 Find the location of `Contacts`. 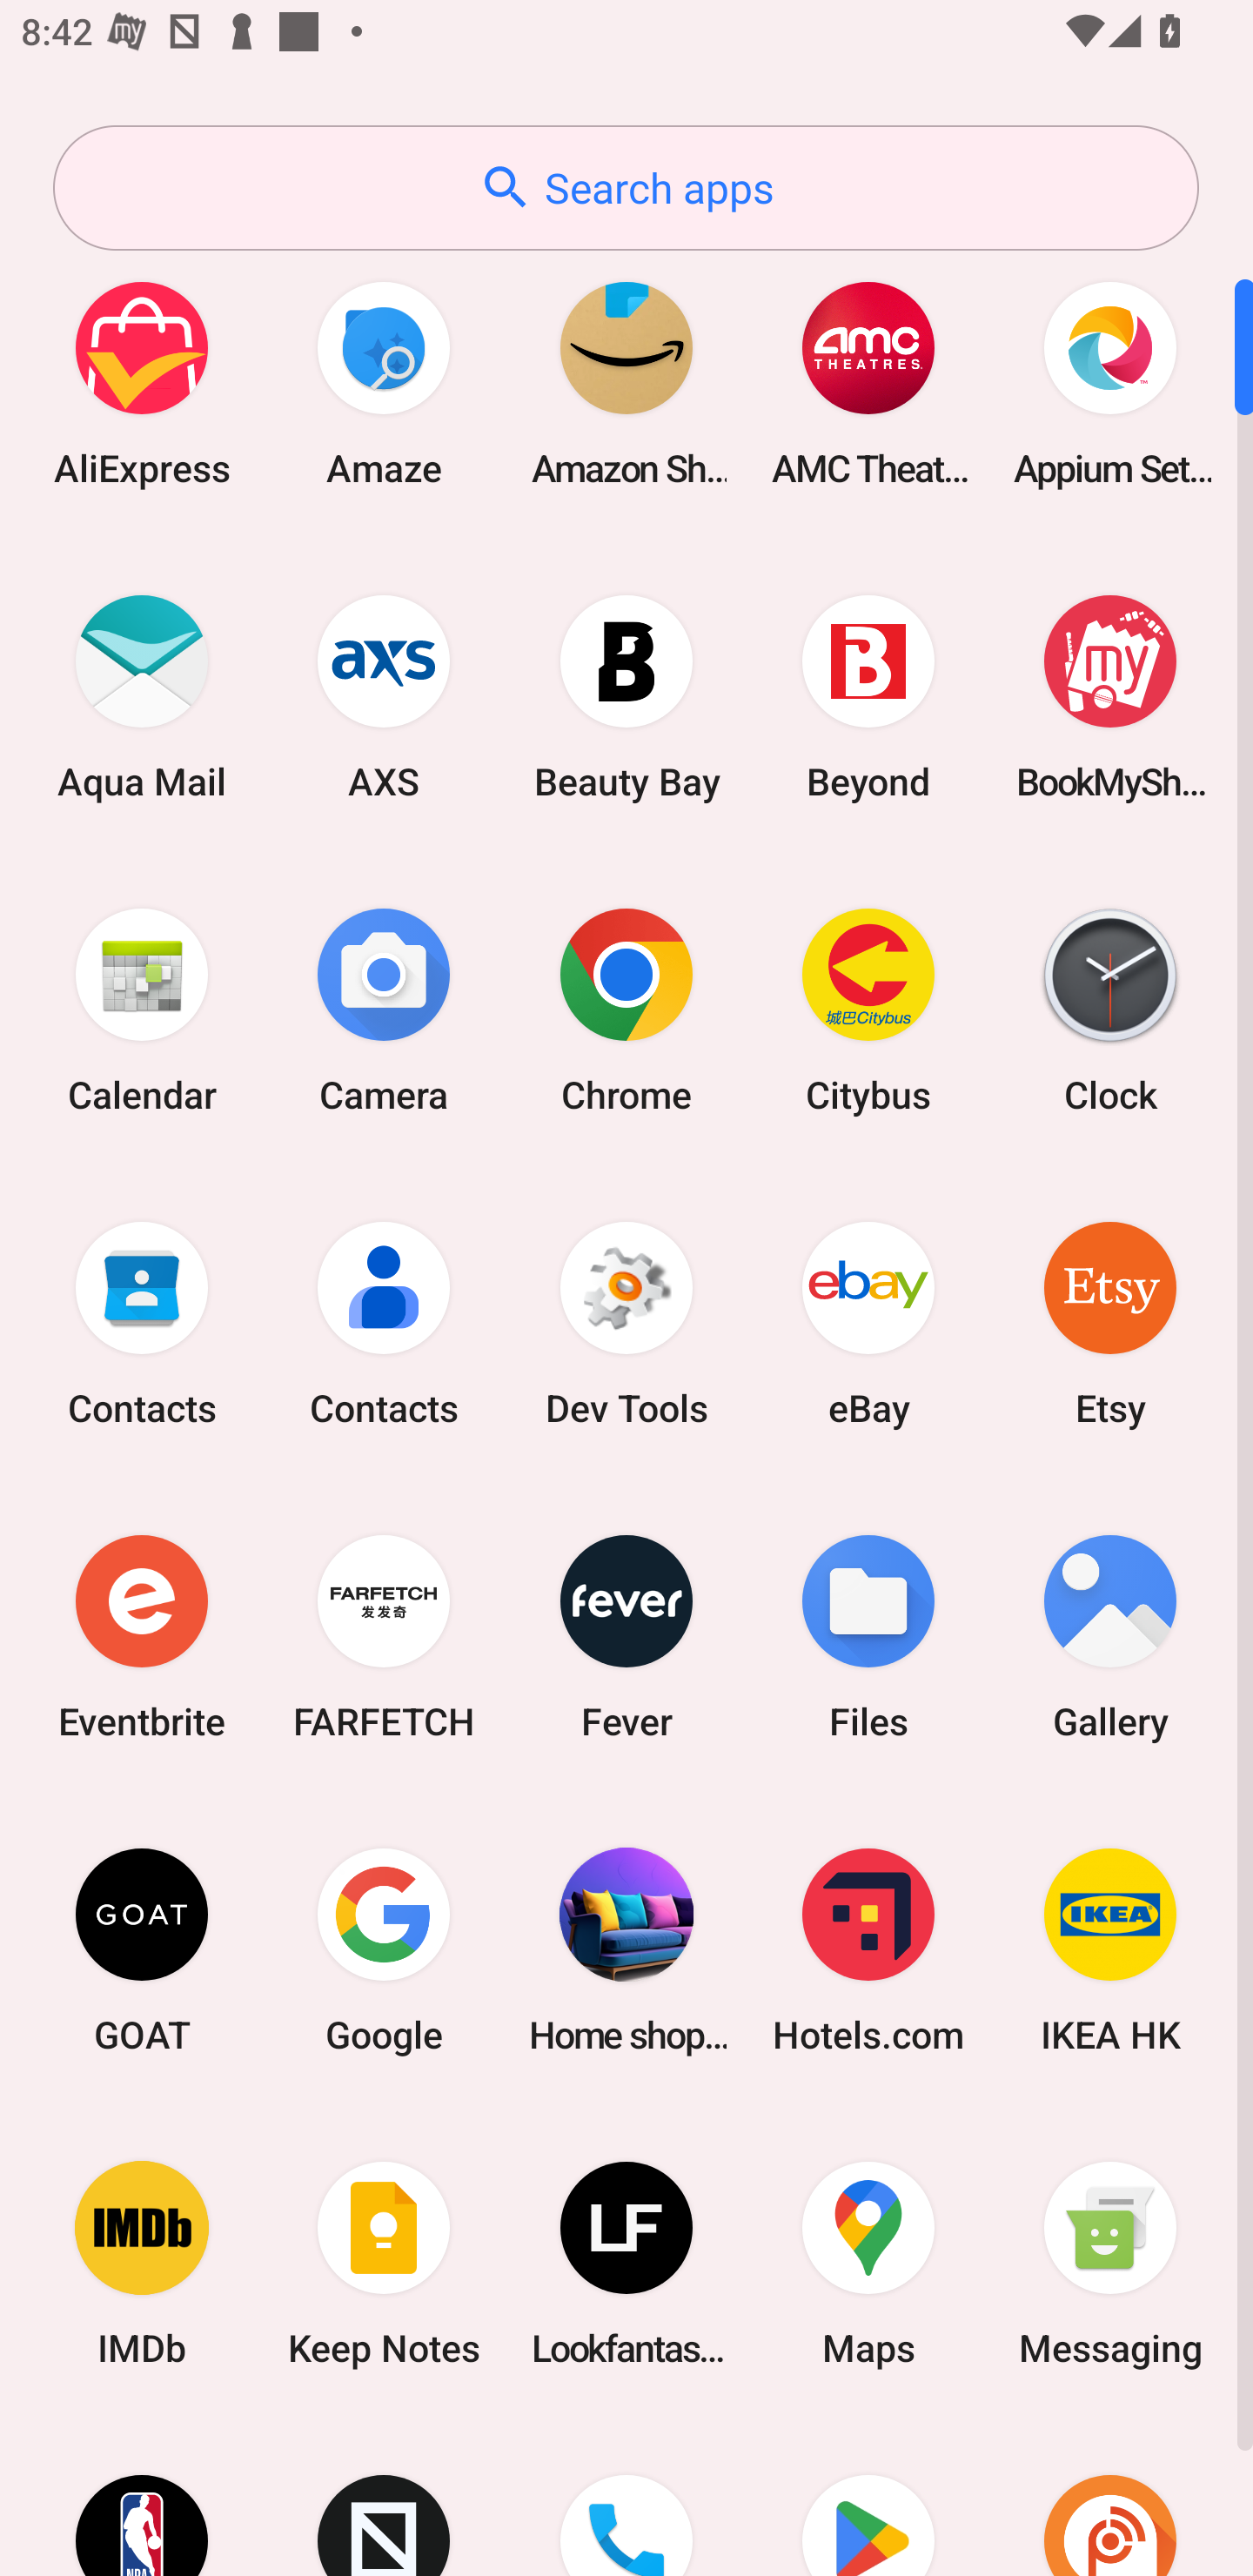

Contacts is located at coordinates (384, 1323).